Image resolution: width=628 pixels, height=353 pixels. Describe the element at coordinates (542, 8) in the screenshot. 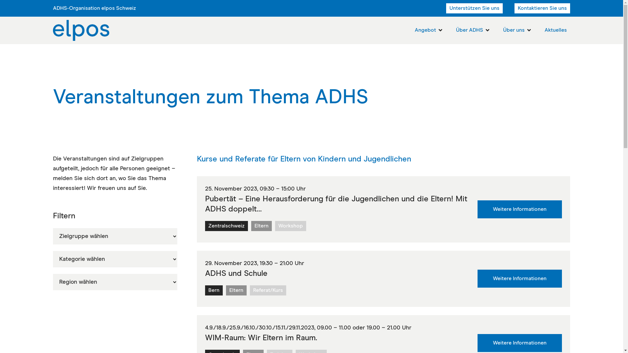

I see `Kontaktieren Sie uns` at that location.